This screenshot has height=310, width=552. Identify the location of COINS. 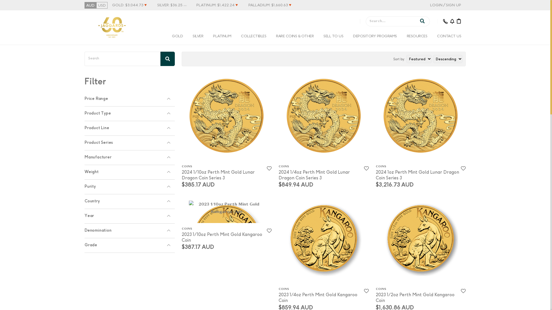
(418, 289).